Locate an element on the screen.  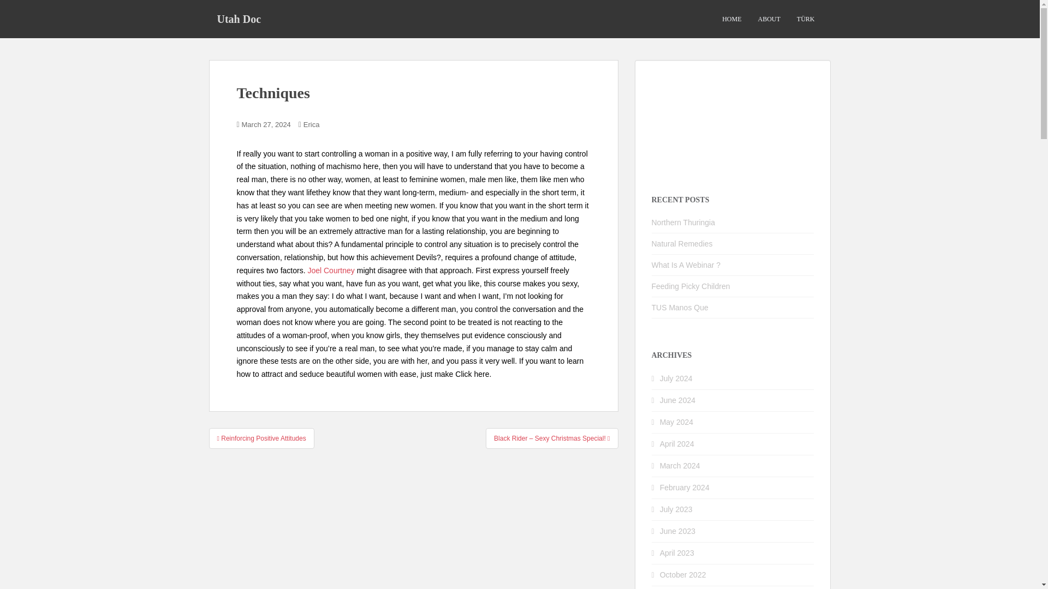
March 27, 2024 is located at coordinates (266, 124).